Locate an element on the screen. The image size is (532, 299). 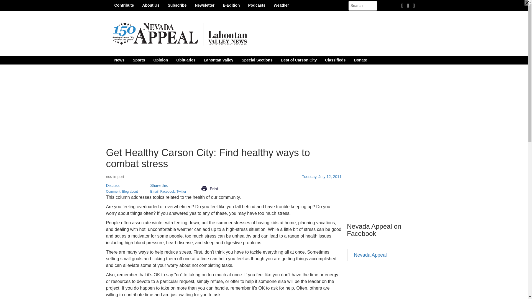
Classifieds is located at coordinates (335, 60).